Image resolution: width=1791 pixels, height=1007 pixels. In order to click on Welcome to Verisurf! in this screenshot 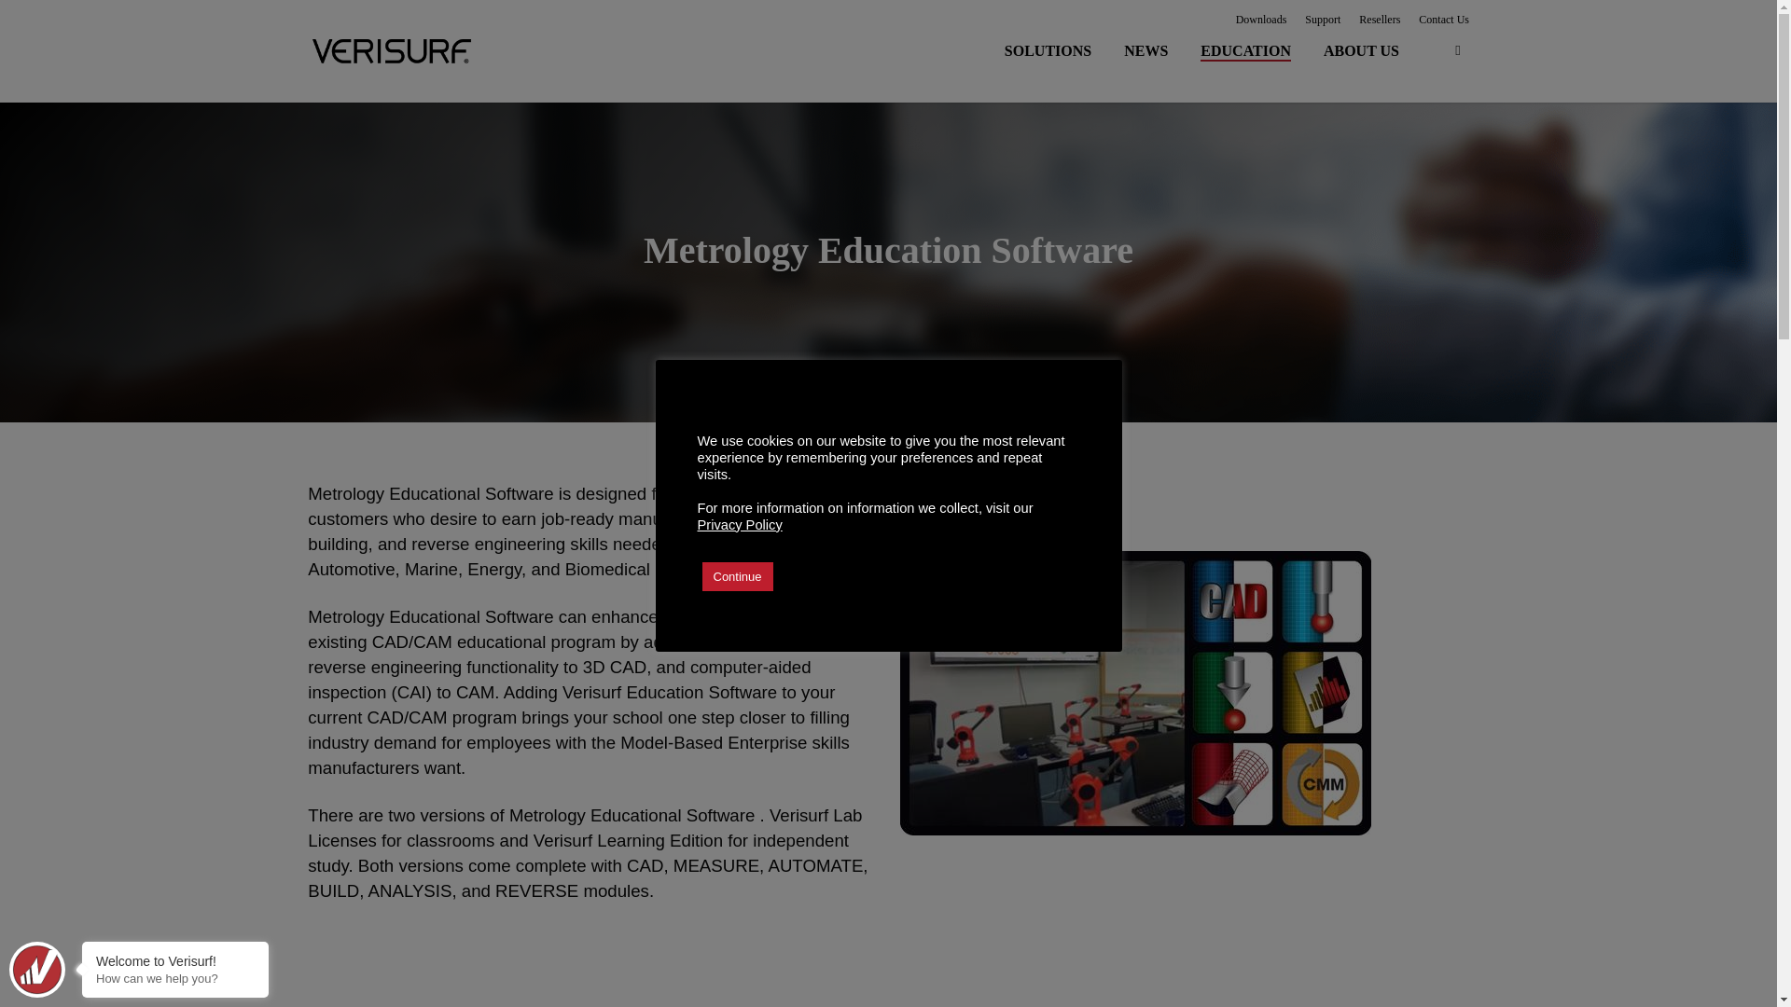, I will do `click(175, 960)`.